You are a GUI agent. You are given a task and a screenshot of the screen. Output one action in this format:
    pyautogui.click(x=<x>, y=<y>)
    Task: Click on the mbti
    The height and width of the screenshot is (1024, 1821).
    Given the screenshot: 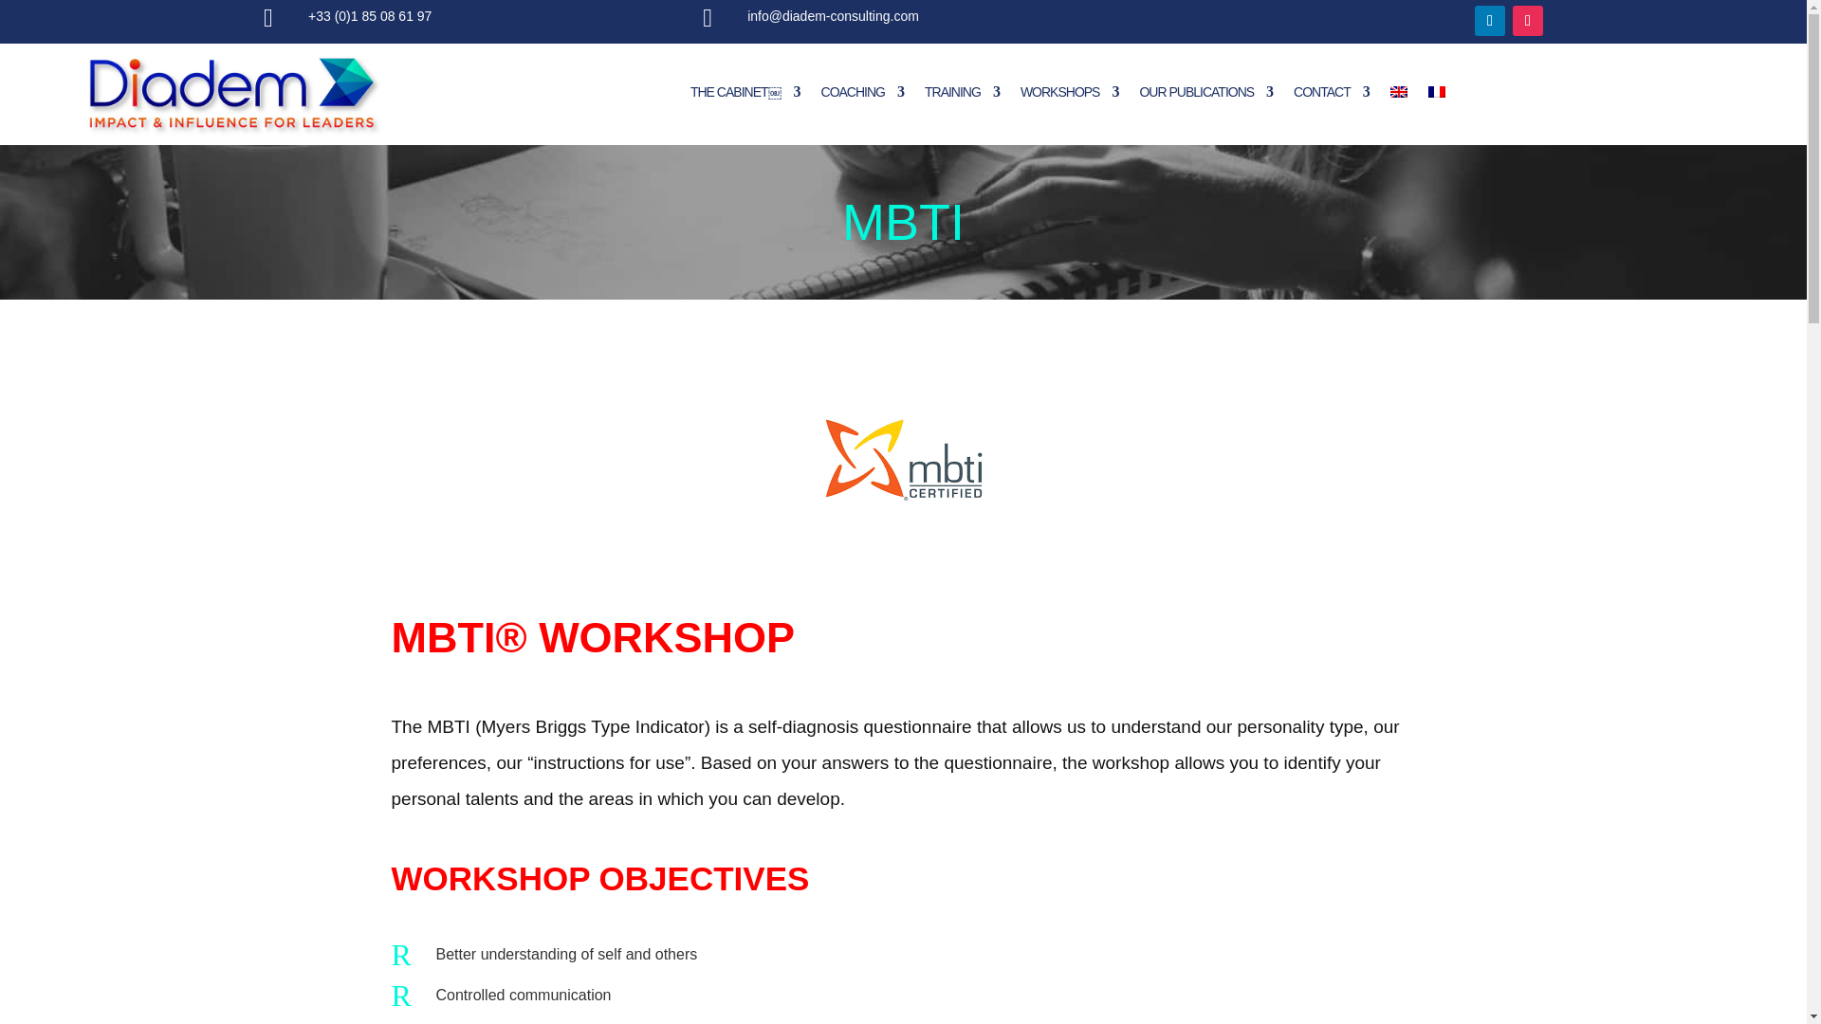 What is the action you would take?
    pyautogui.click(x=903, y=460)
    